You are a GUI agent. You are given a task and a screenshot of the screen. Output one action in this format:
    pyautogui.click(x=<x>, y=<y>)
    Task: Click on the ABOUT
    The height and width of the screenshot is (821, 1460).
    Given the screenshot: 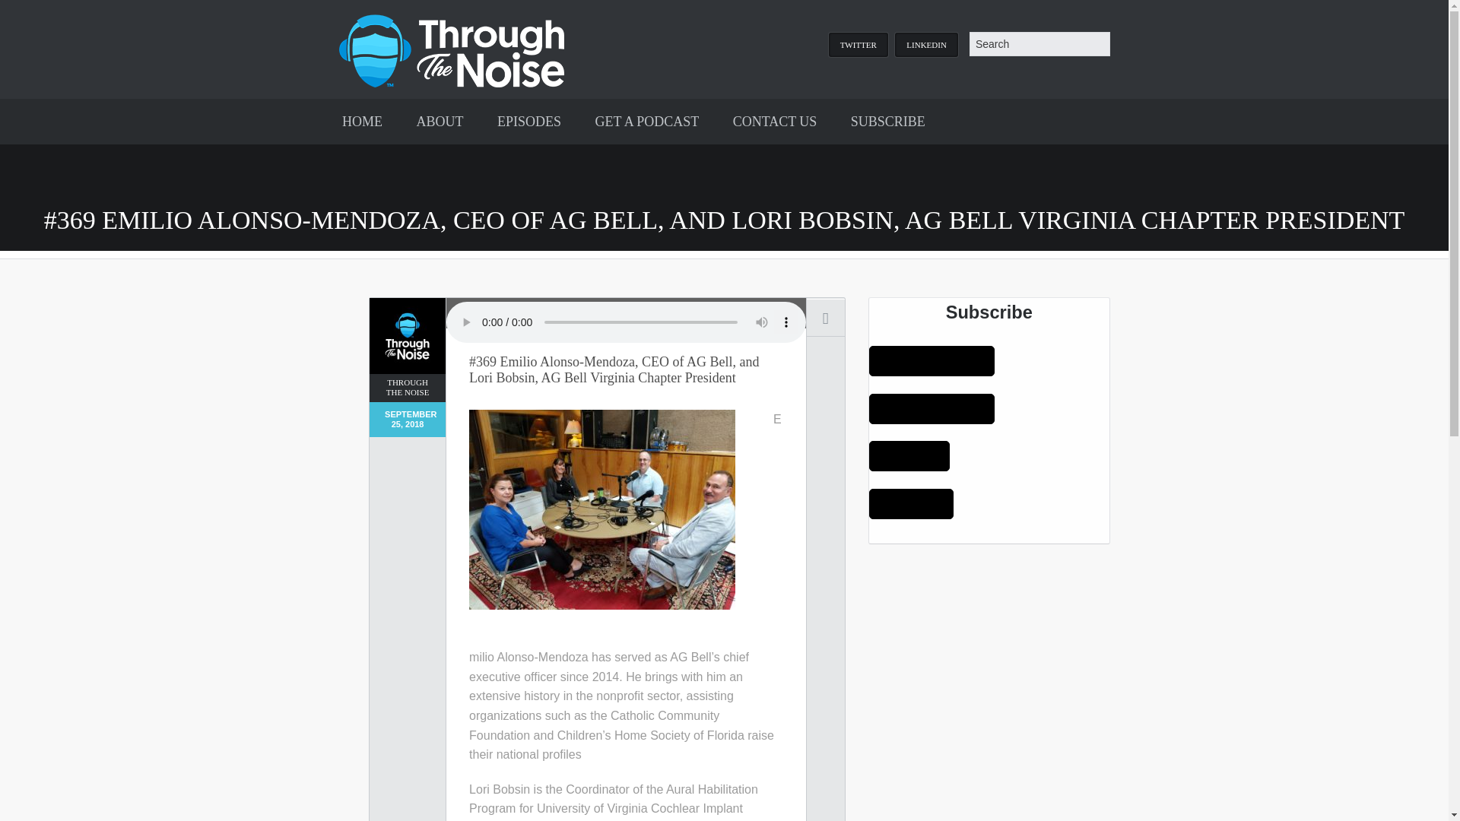 What is the action you would take?
    pyautogui.click(x=440, y=122)
    